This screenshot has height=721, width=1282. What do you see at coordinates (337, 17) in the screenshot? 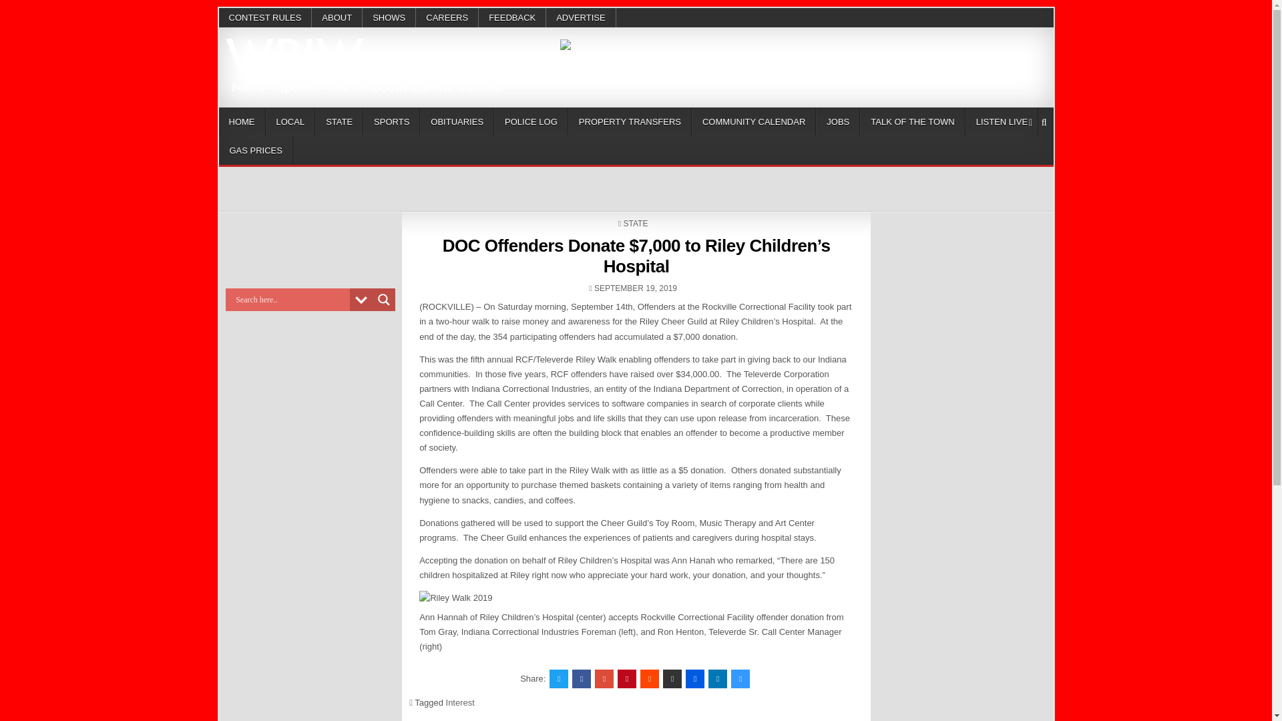
I see `ABOUT` at bounding box center [337, 17].